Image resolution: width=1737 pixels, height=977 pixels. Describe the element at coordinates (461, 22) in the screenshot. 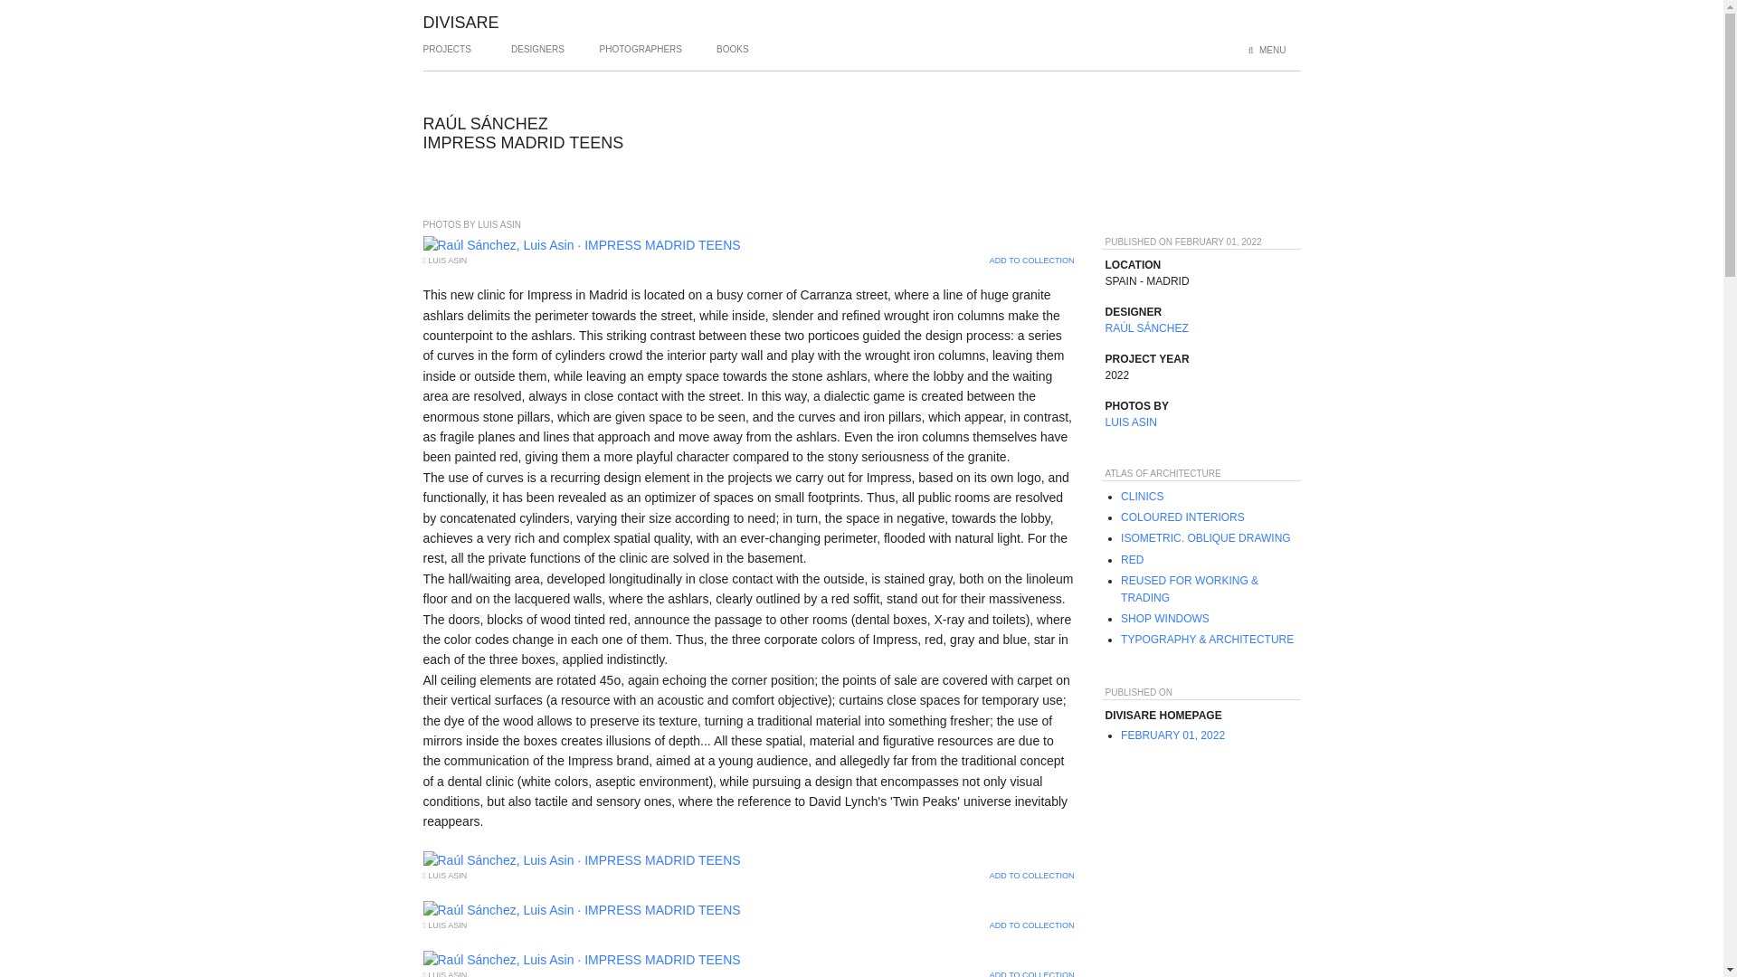

I see `DIVISARE` at that location.